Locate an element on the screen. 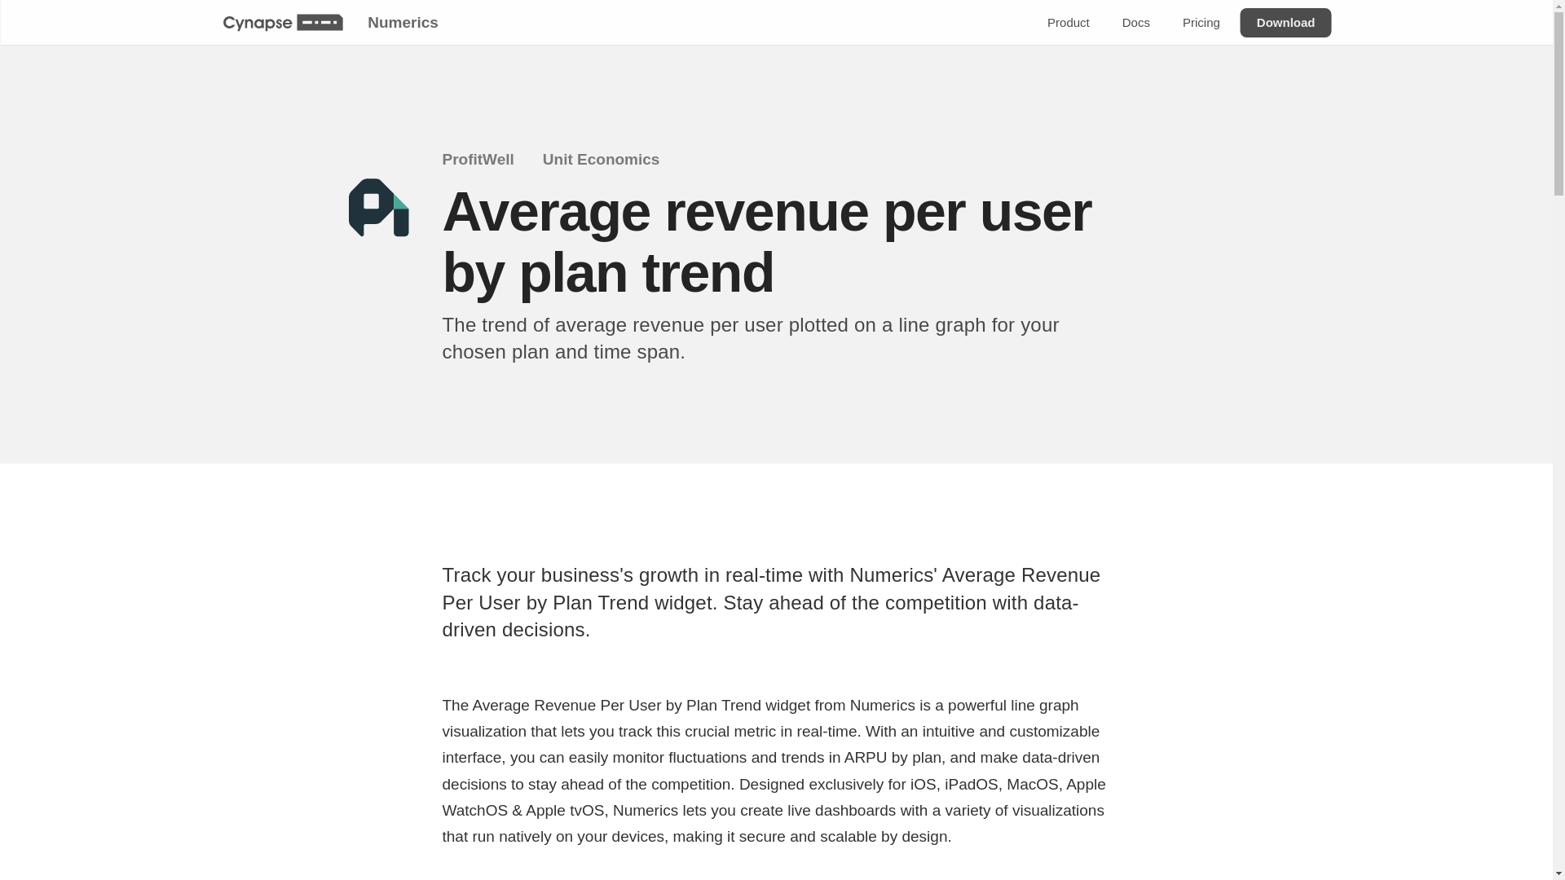 This screenshot has width=1565, height=880. Pricing is located at coordinates (1200, 23).